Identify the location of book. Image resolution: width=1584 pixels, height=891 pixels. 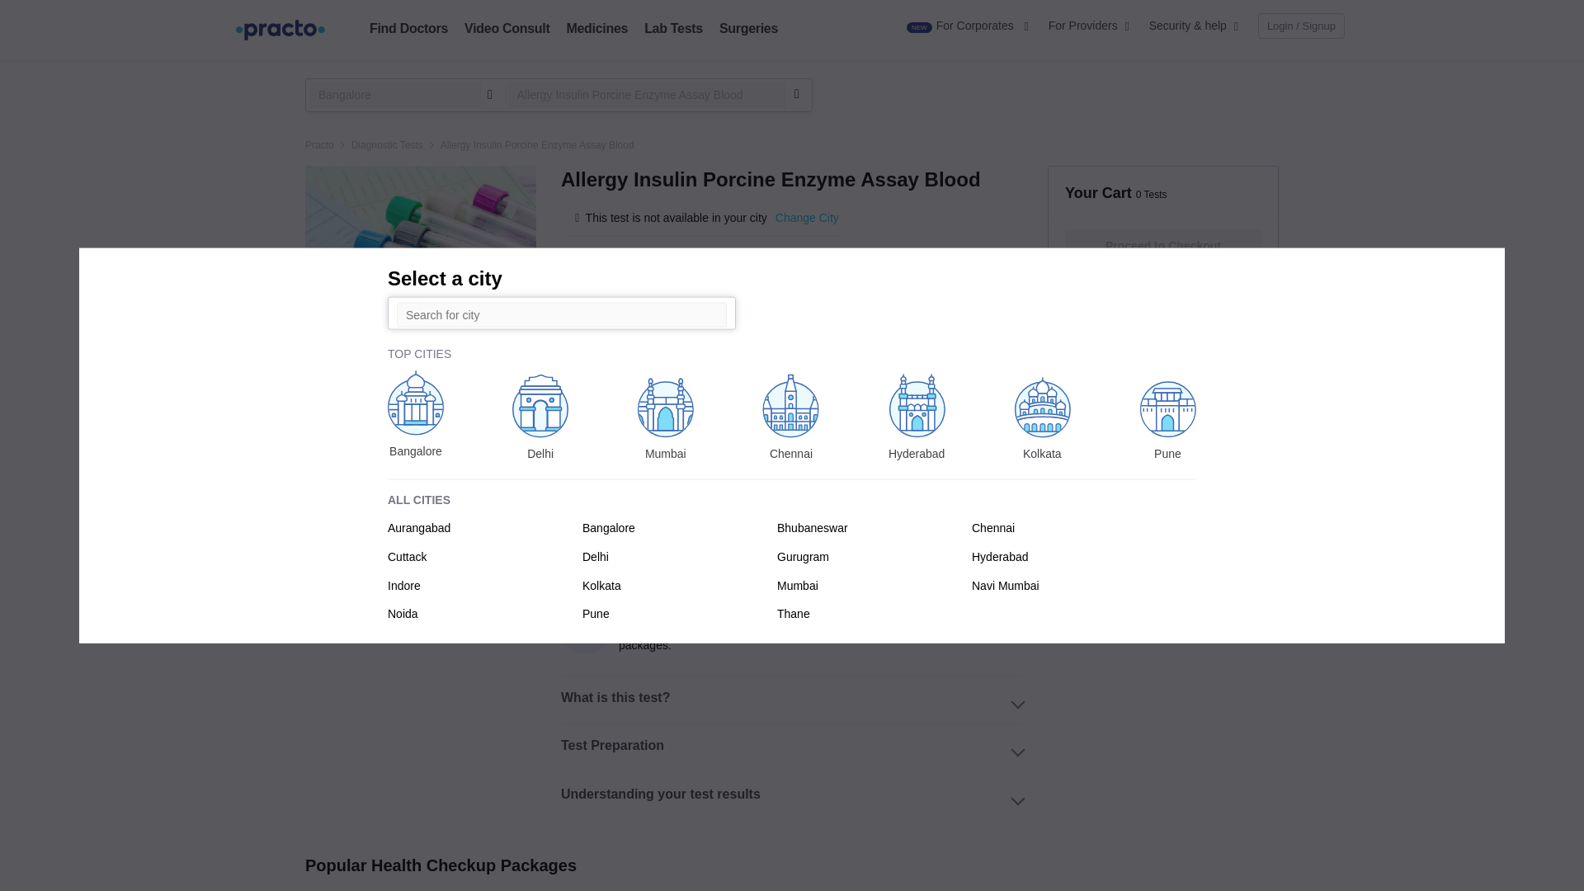
(408, 28).